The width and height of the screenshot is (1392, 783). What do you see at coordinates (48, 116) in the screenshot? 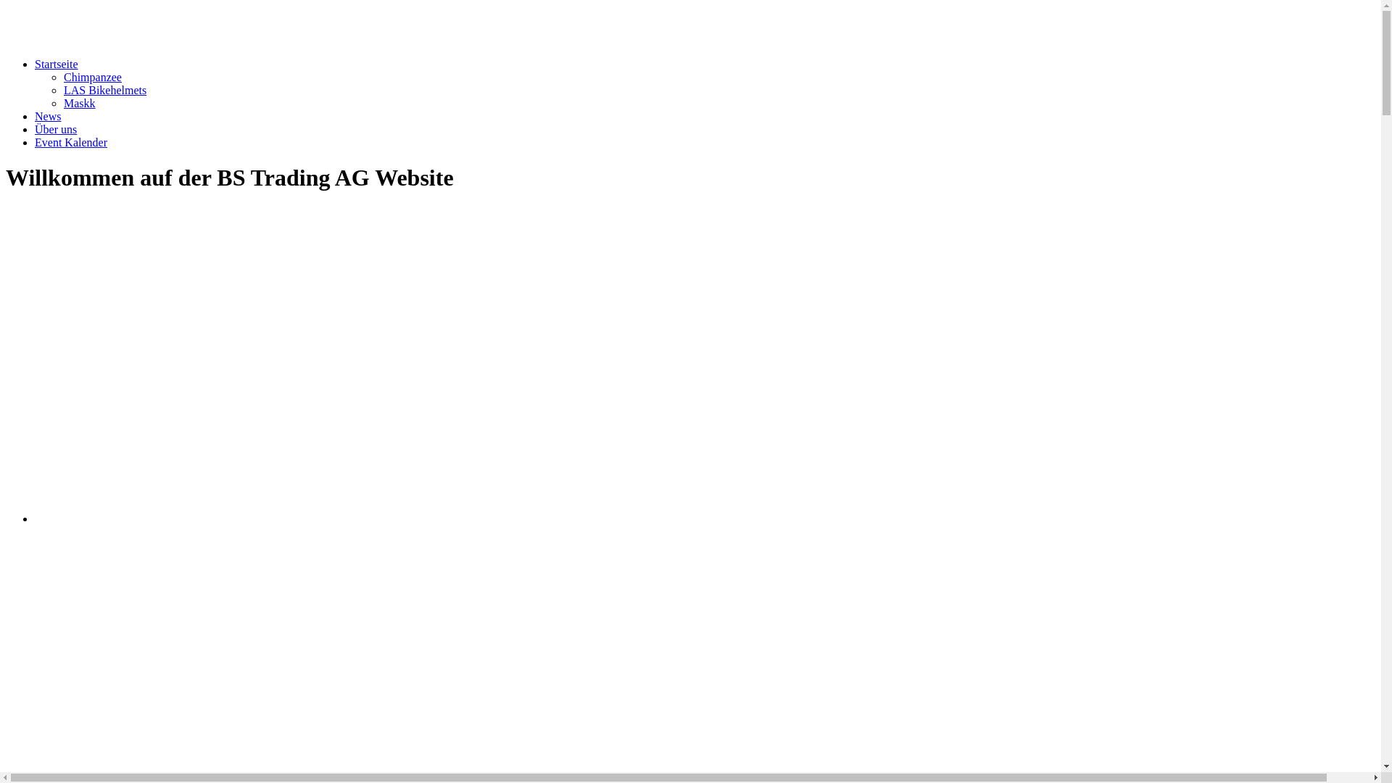
I see `News` at bounding box center [48, 116].